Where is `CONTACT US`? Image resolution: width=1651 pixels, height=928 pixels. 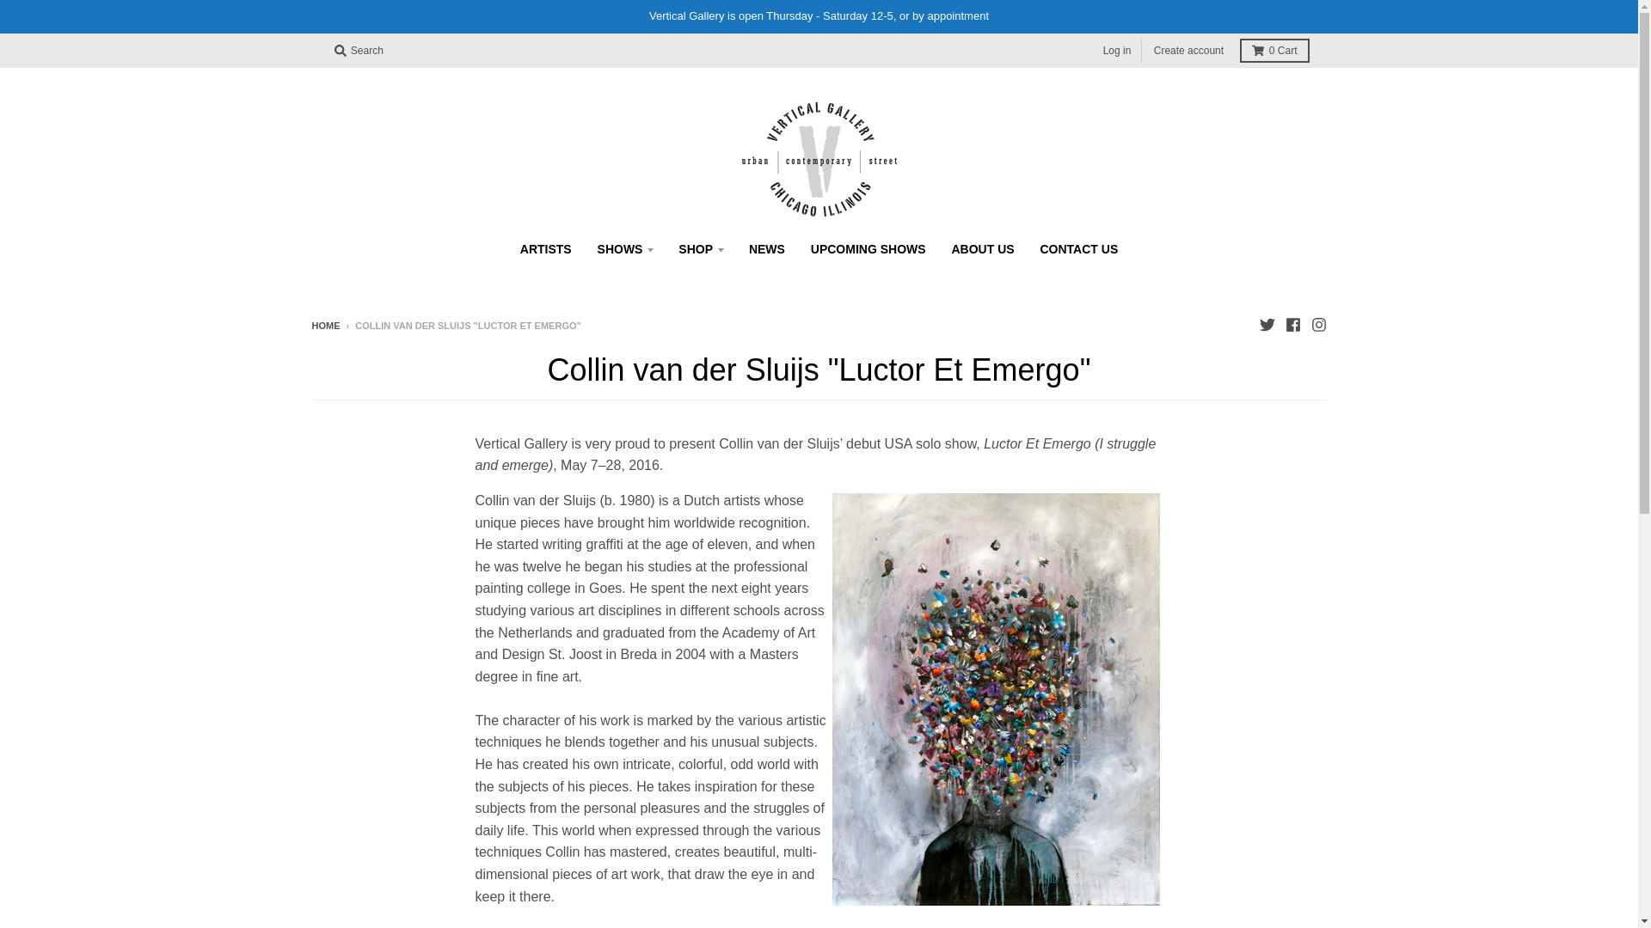
CONTACT US is located at coordinates (1078, 249).